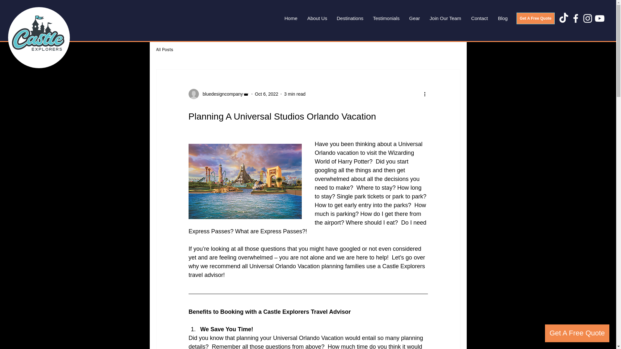  I want to click on 3 min read, so click(294, 94).